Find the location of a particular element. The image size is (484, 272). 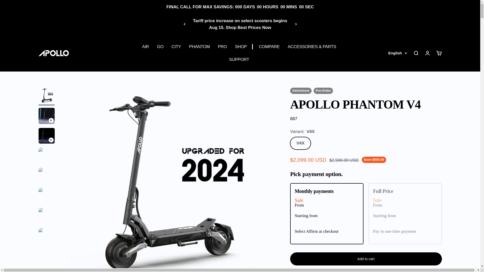

CITY is located at coordinates (176, 46).